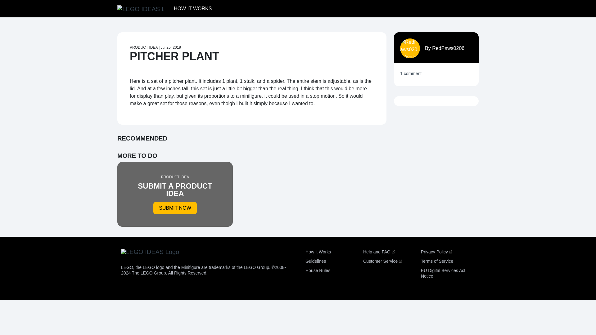 The height and width of the screenshot is (335, 596). Describe the element at coordinates (192, 8) in the screenshot. I see `How It Works` at that location.